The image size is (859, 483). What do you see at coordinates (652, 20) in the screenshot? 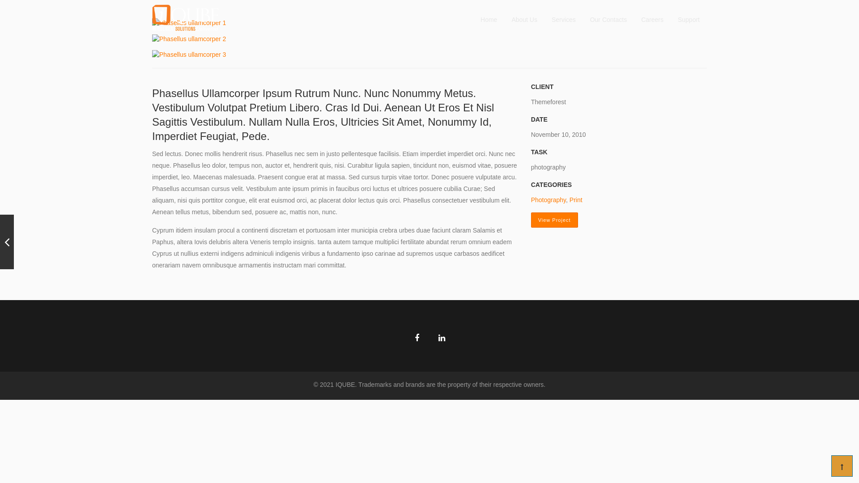
I see `Careers` at bounding box center [652, 20].